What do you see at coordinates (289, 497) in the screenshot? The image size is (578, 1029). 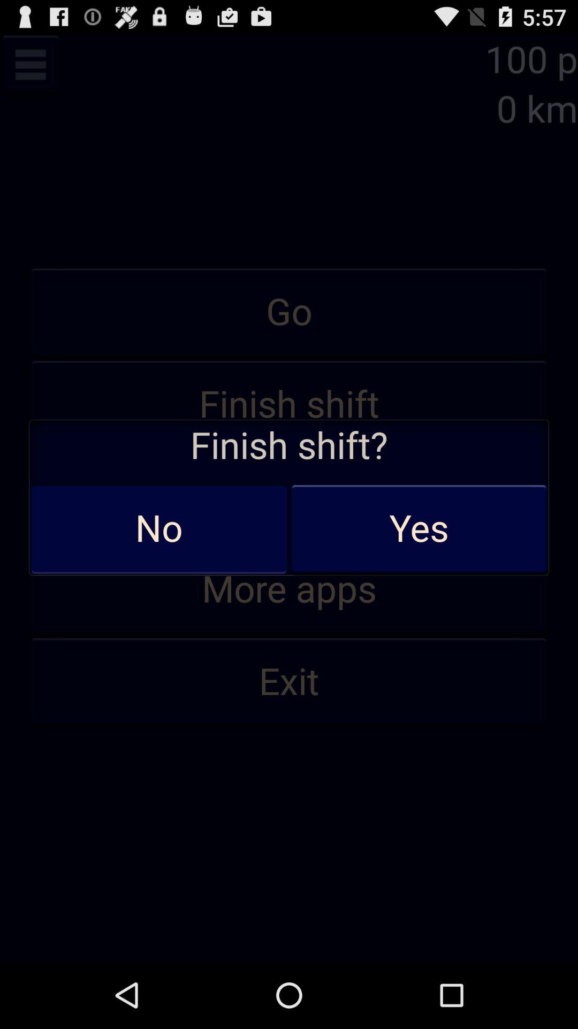 I see `turn on the item above the more apps item` at bounding box center [289, 497].